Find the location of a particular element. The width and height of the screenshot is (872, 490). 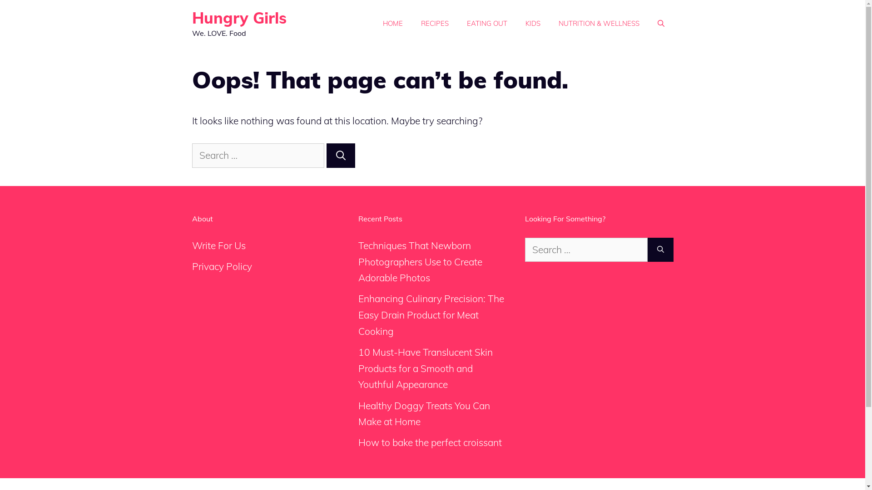

EATING OUT is located at coordinates (487, 24).